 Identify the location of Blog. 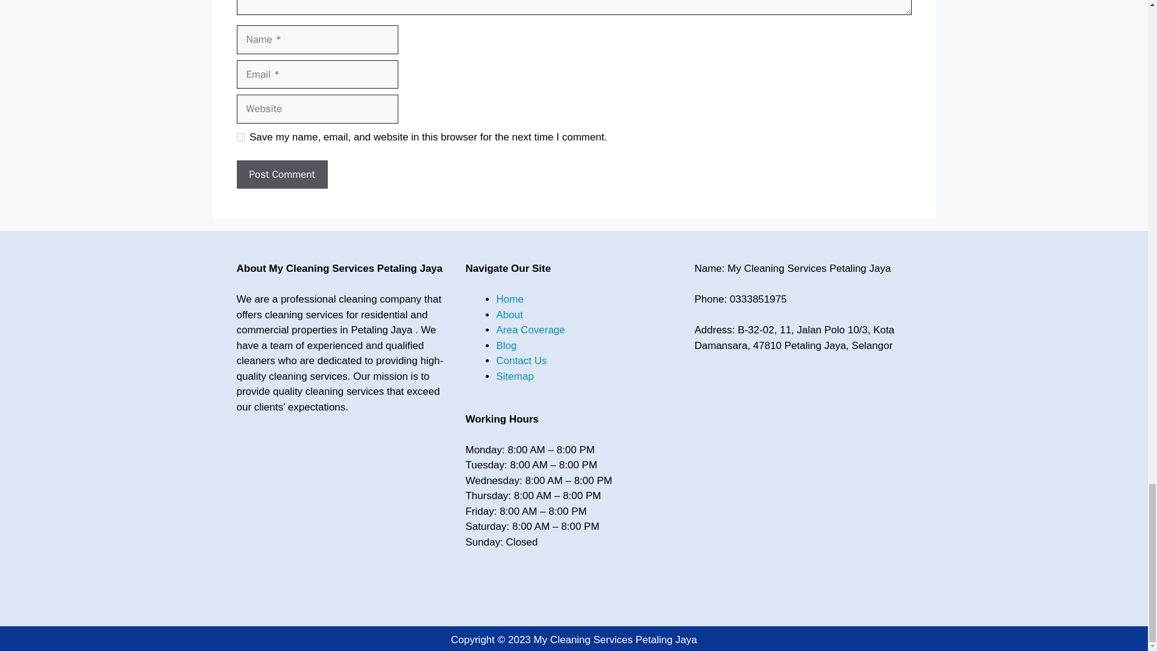
(506, 345).